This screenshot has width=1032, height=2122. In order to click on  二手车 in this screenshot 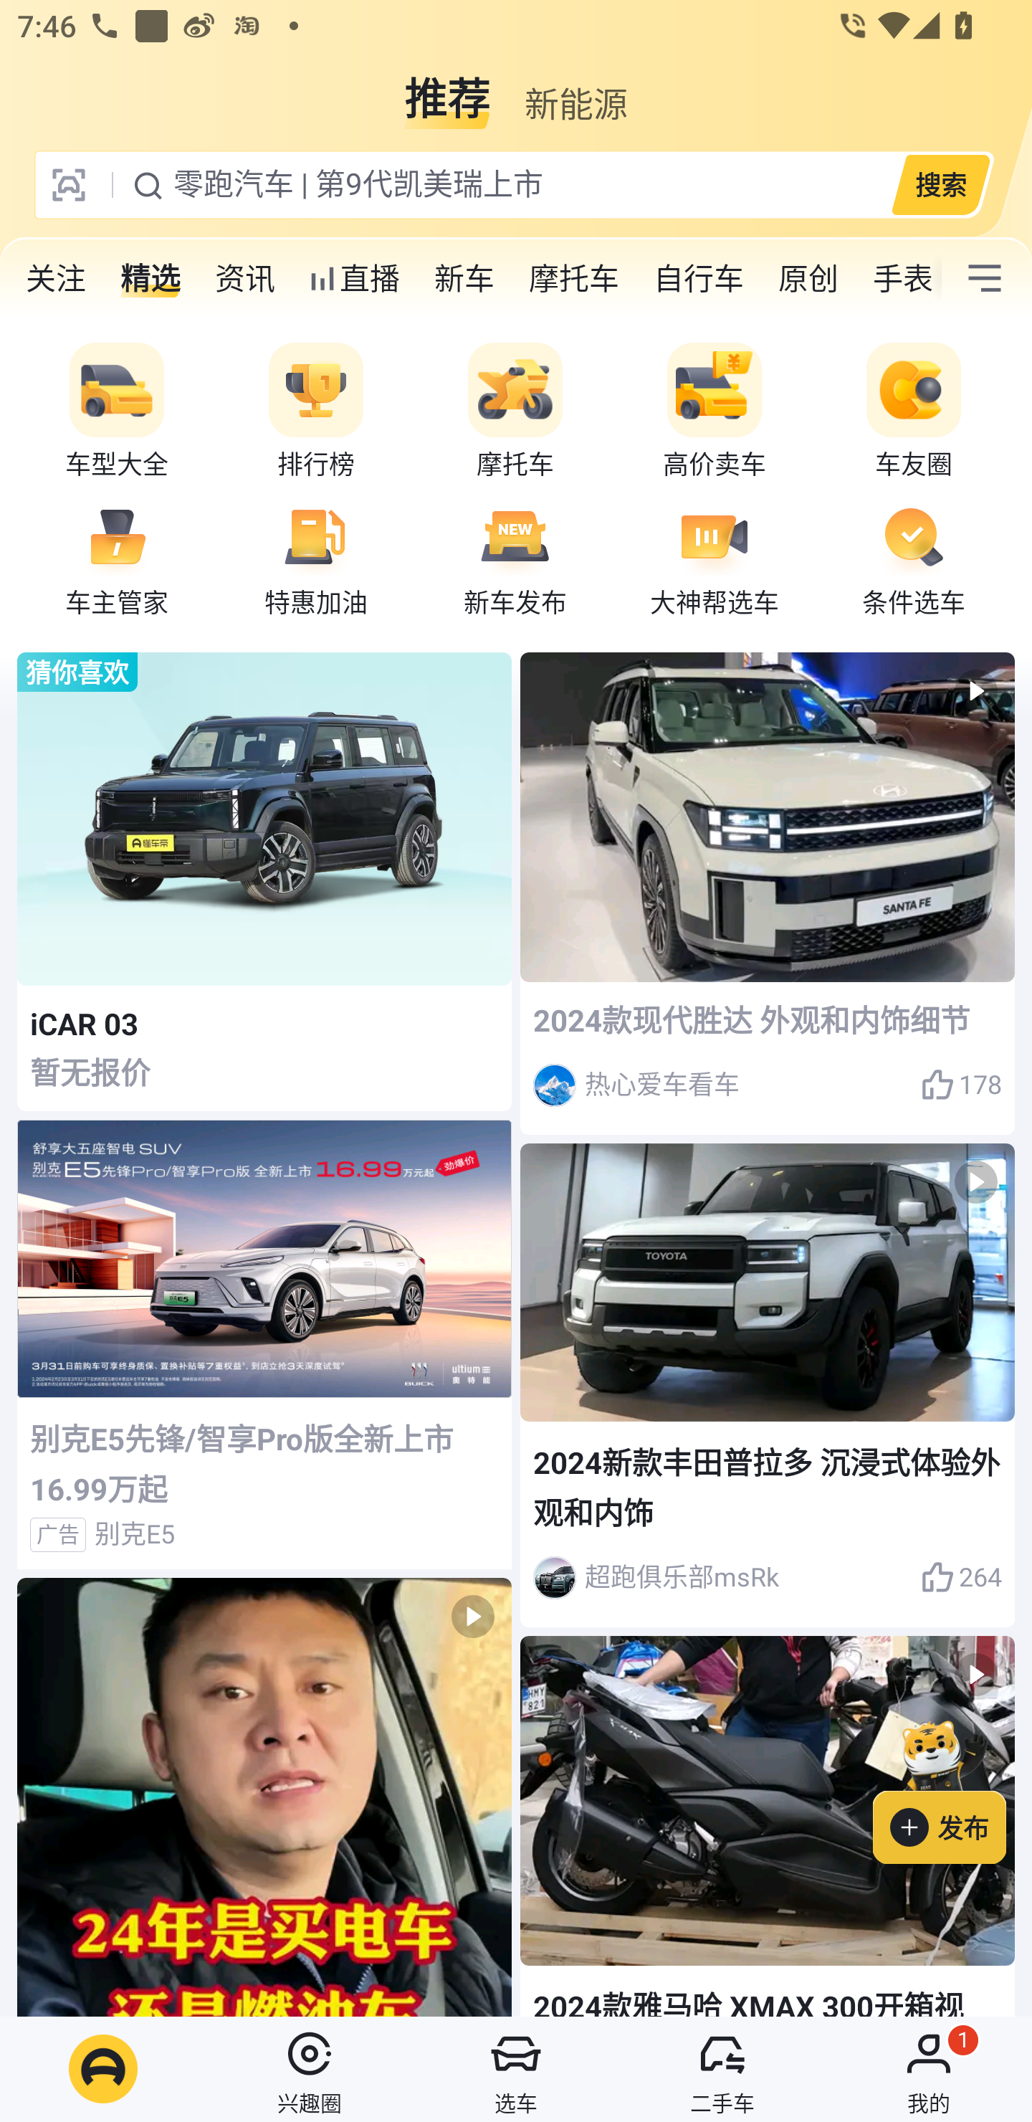, I will do `click(722, 2069)`.